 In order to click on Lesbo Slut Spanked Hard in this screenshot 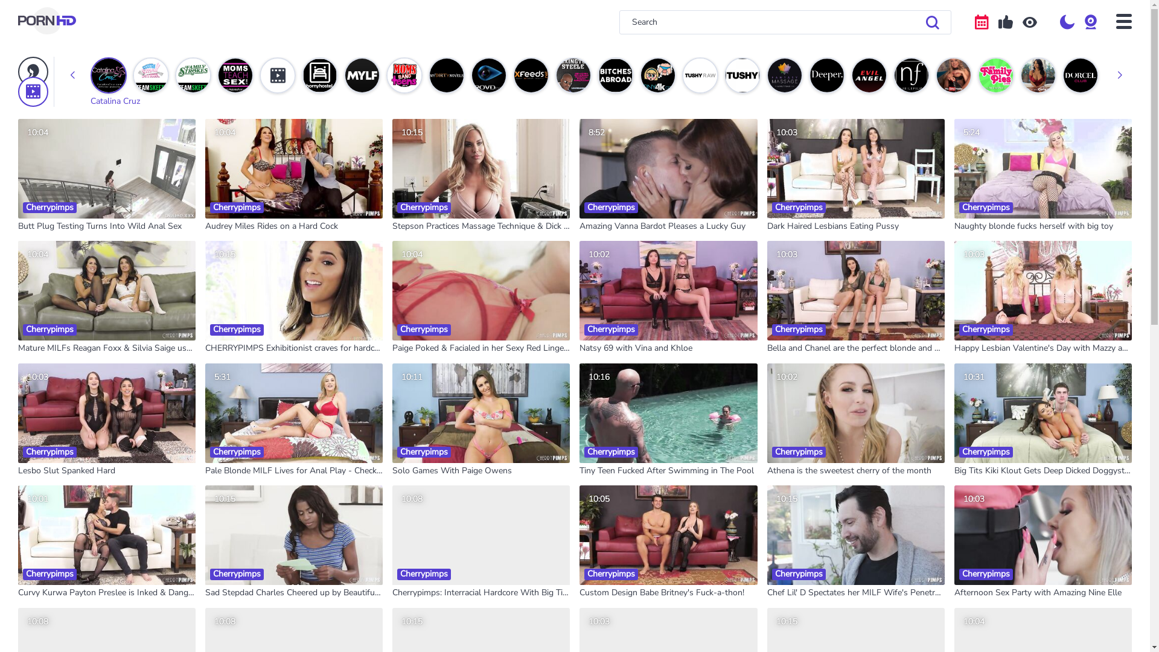, I will do `click(66, 471)`.